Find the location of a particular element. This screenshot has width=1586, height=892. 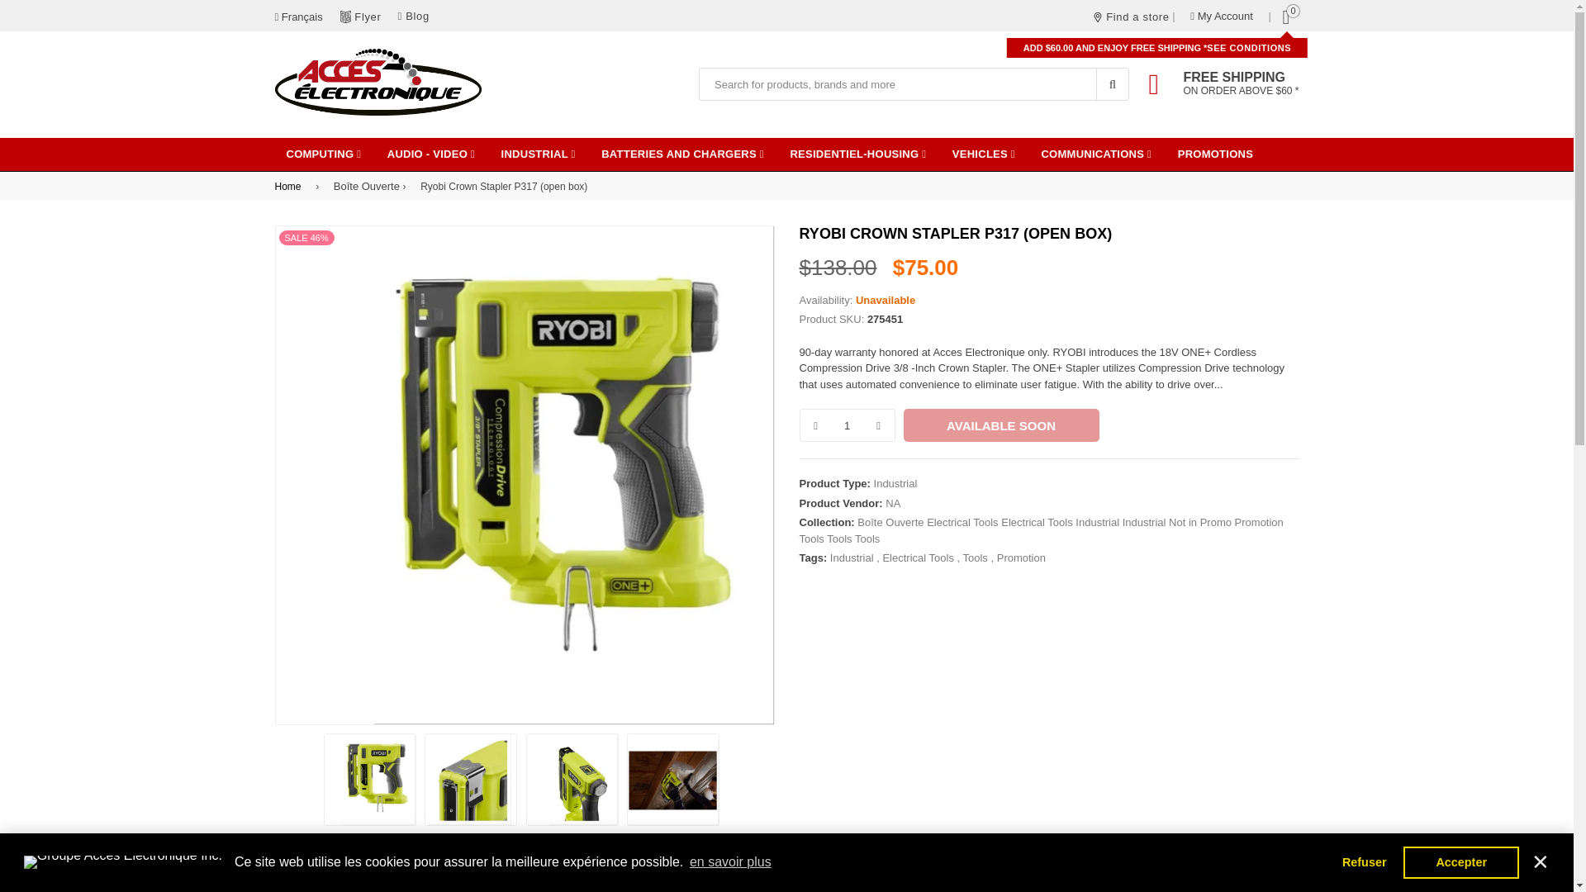

en savoir plus is located at coordinates (730, 862).